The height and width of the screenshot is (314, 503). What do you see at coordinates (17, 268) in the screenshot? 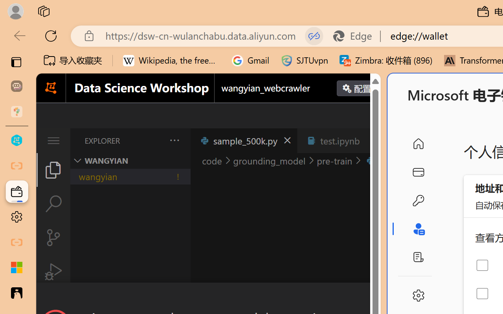
I see `Microsoft security help and learning` at bounding box center [17, 268].